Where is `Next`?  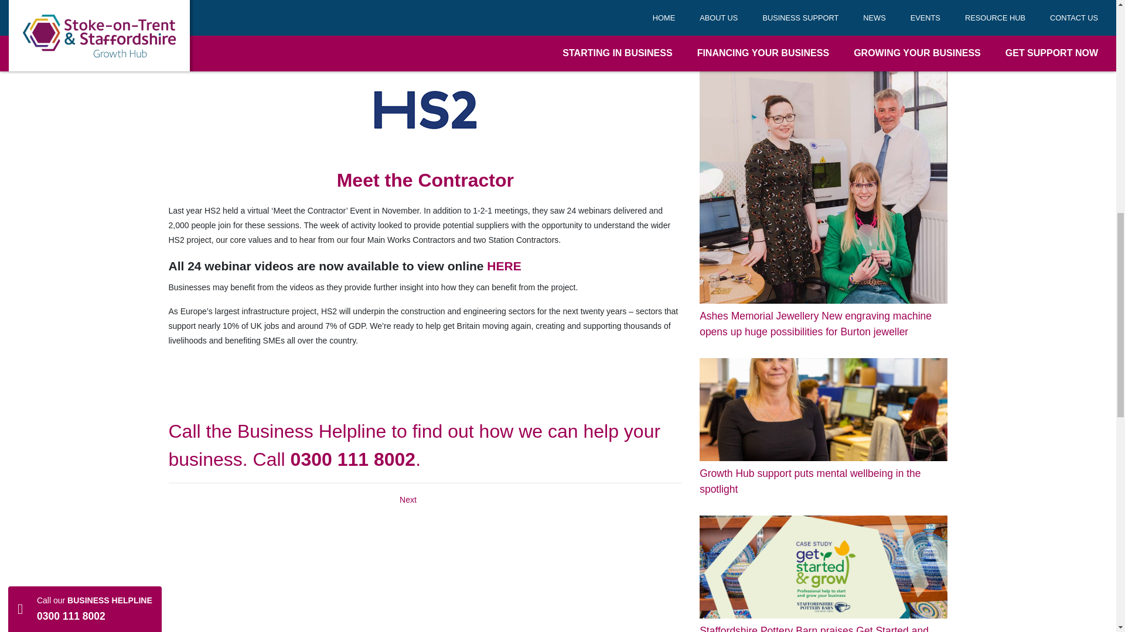 Next is located at coordinates (408, 499).